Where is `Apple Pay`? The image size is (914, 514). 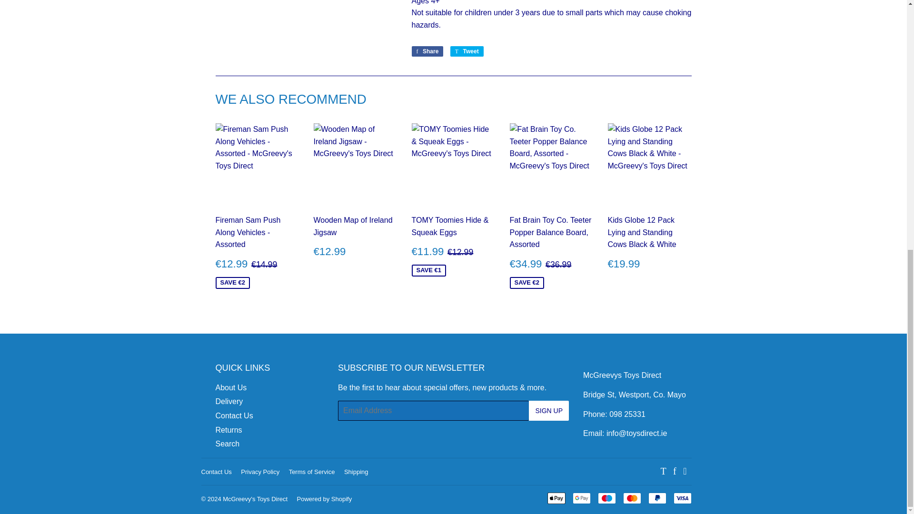
Apple Pay is located at coordinates (556, 498).